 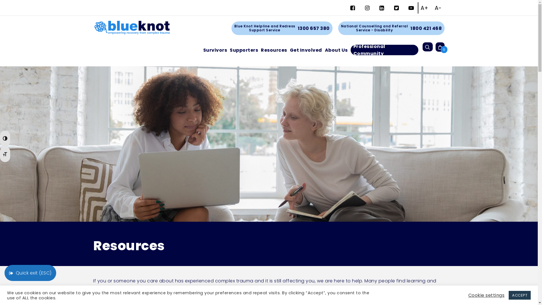 I want to click on Linkedin, so click(x=382, y=9).